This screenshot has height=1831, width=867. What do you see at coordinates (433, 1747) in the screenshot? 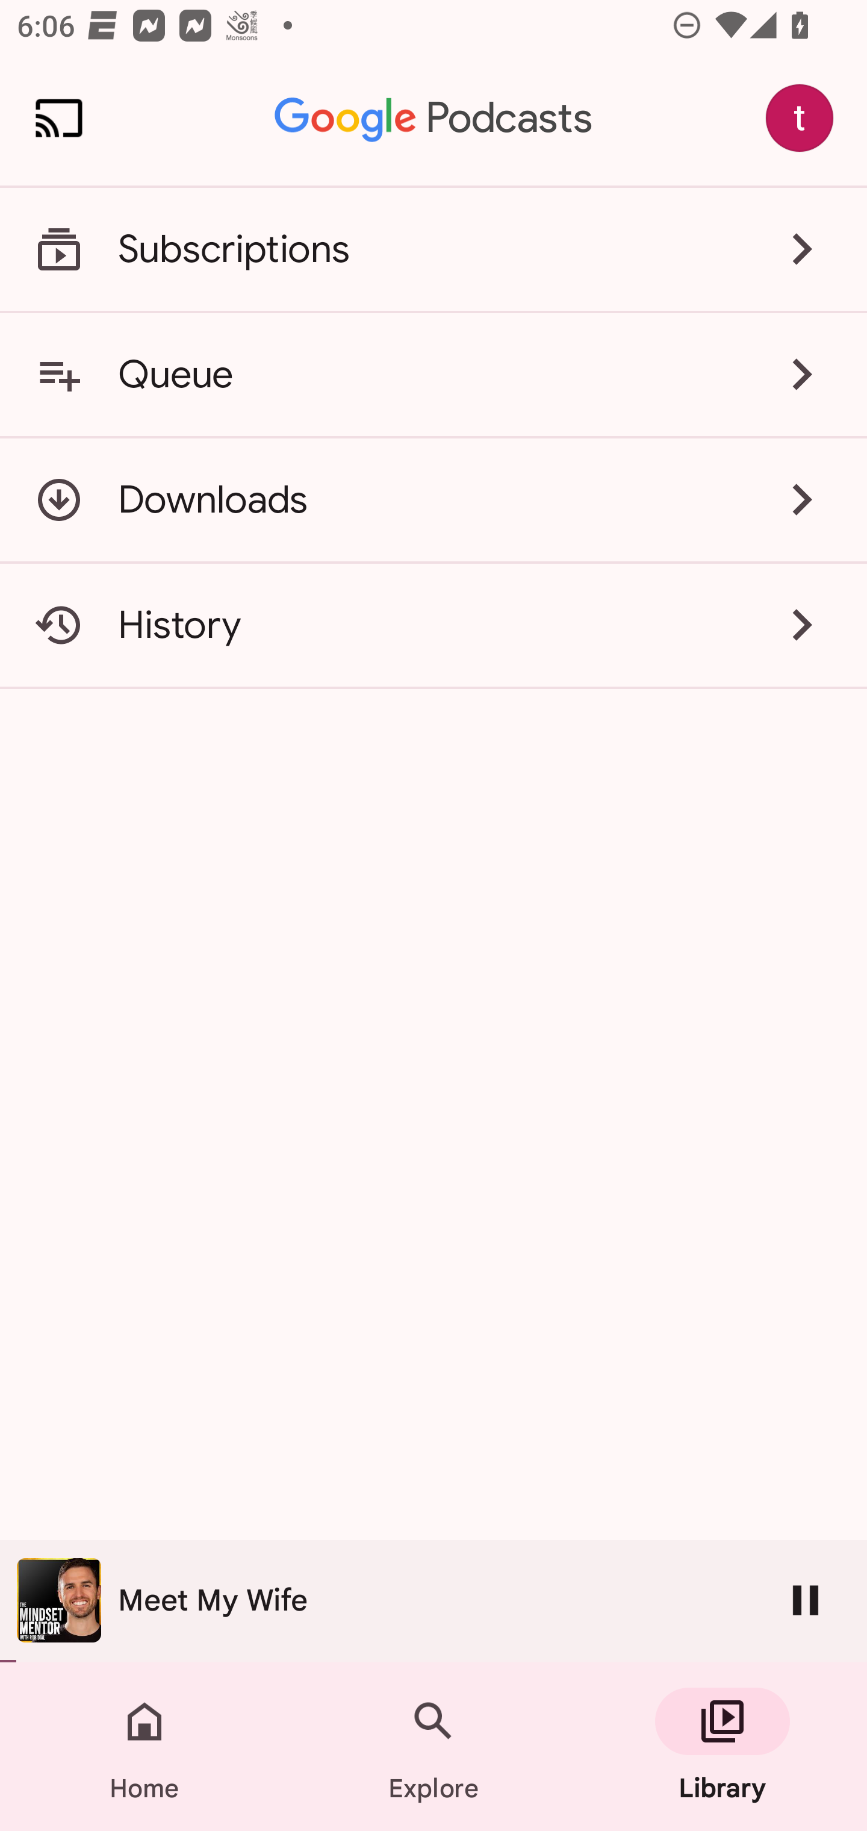
I see `Explore` at bounding box center [433, 1747].